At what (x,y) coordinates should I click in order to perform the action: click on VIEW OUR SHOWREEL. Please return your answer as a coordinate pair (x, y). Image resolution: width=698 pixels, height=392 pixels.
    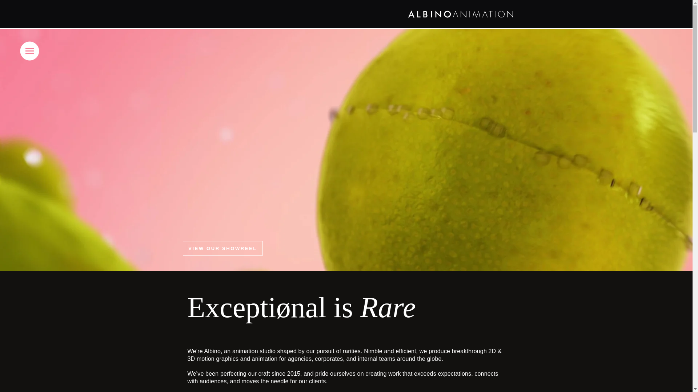
    Looking at the image, I should click on (222, 248).